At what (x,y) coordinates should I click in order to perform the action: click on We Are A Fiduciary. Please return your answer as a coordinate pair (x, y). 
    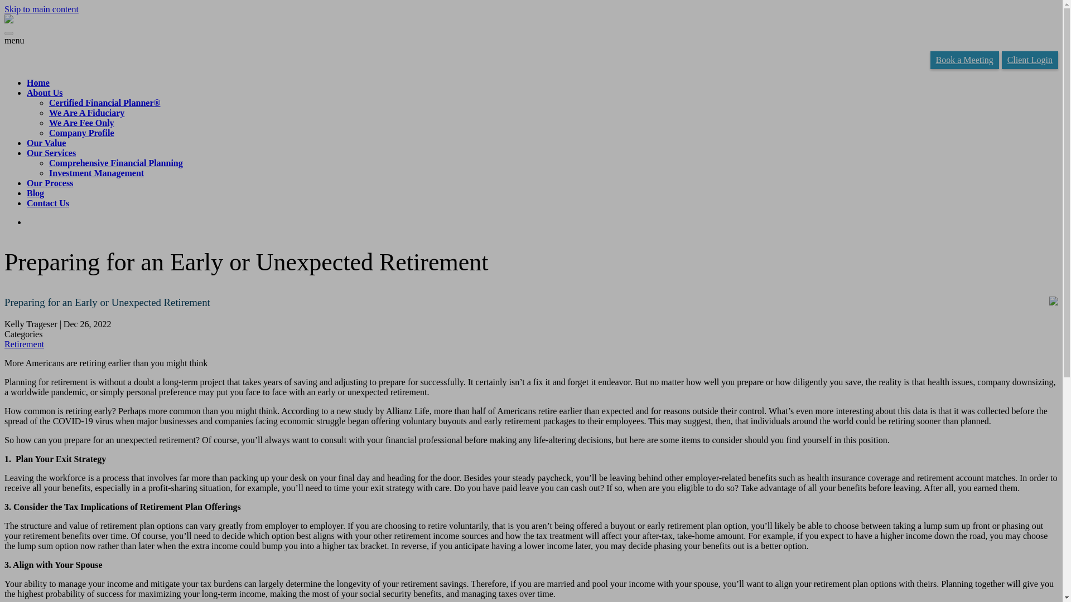
    Looking at the image, I should click on (86, 113).